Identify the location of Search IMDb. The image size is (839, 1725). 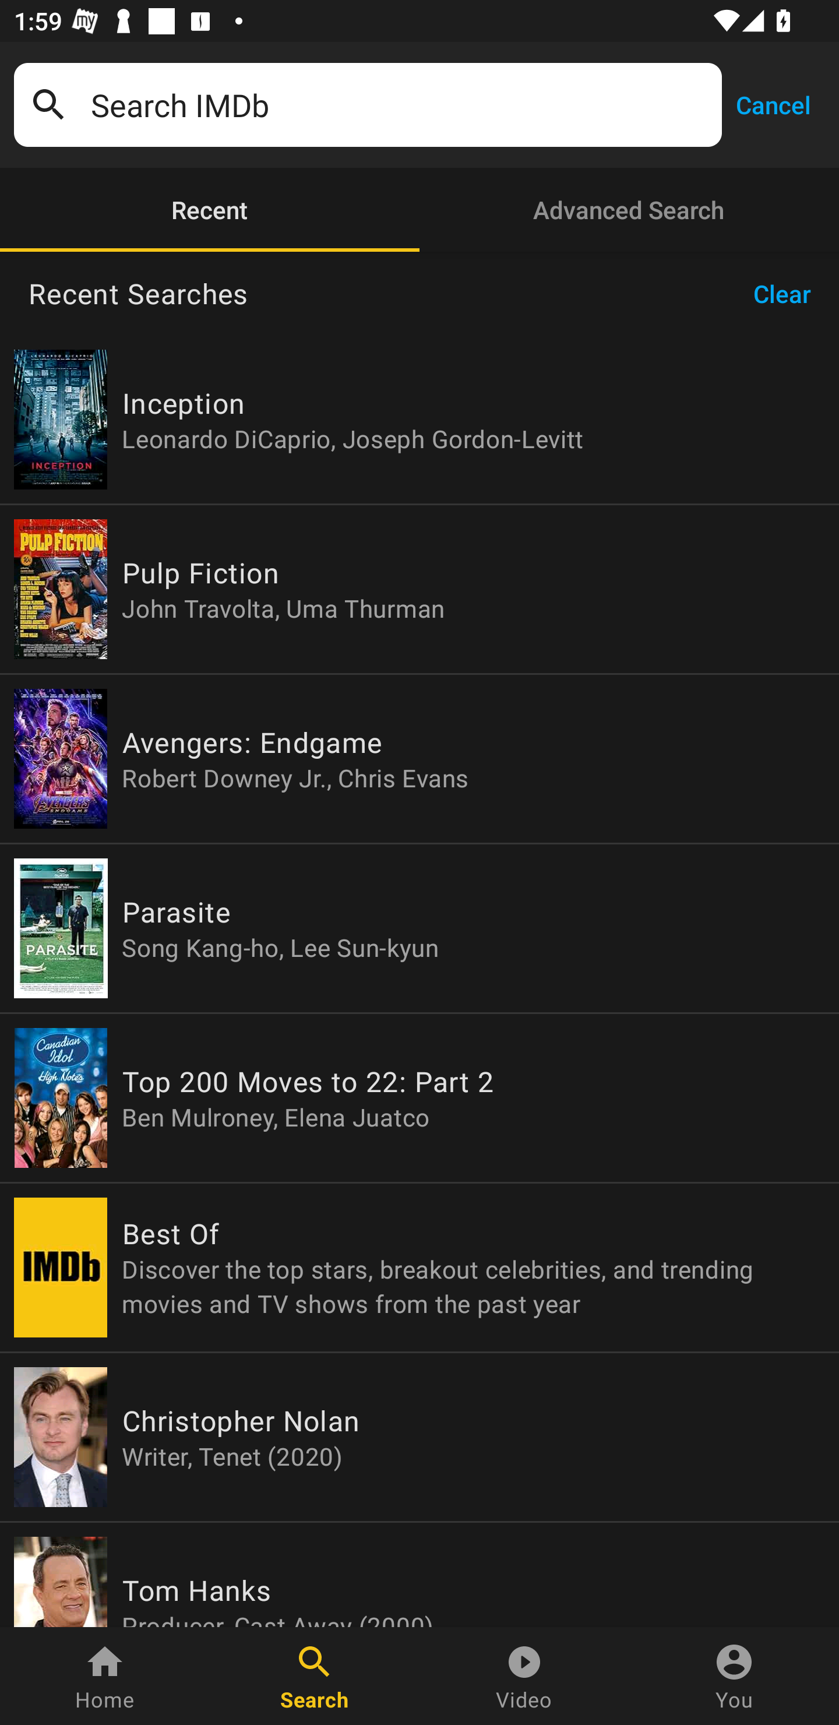
(399, 105).